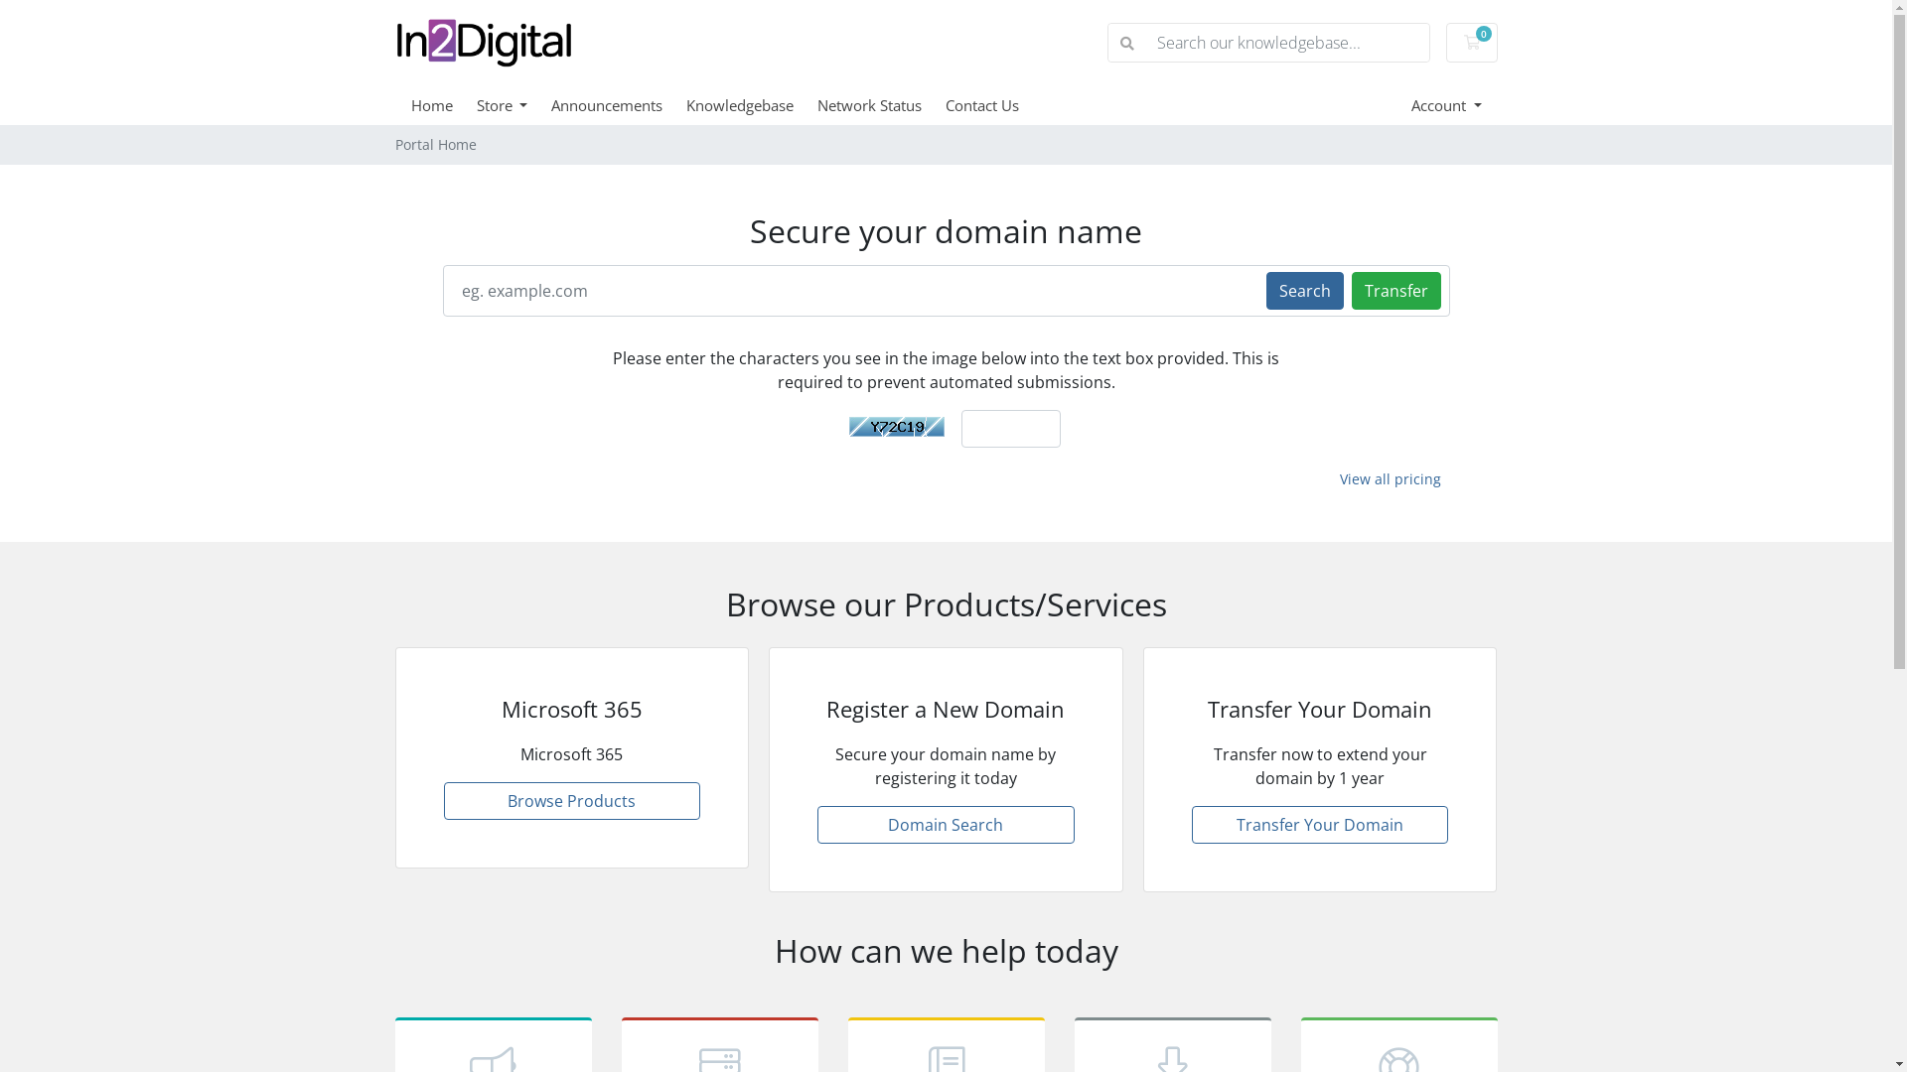  Describe the element at coordinates (752, 105) in the screenshot. I see `Knowledgebase` at that location.